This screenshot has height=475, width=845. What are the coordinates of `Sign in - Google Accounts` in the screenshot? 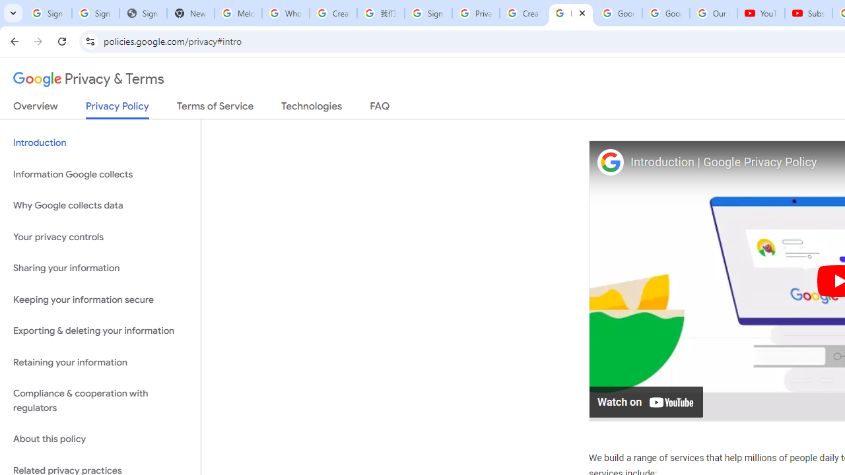 It's located at (95, 13).